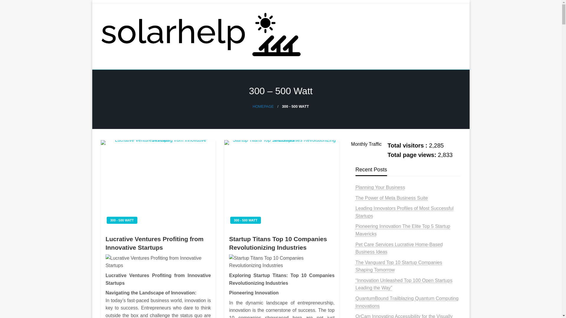  Describe the element at coordinates (158, 243) in the screenshot. I see `Lucrative Ventures Profiting from Innovative Startups` at that location.